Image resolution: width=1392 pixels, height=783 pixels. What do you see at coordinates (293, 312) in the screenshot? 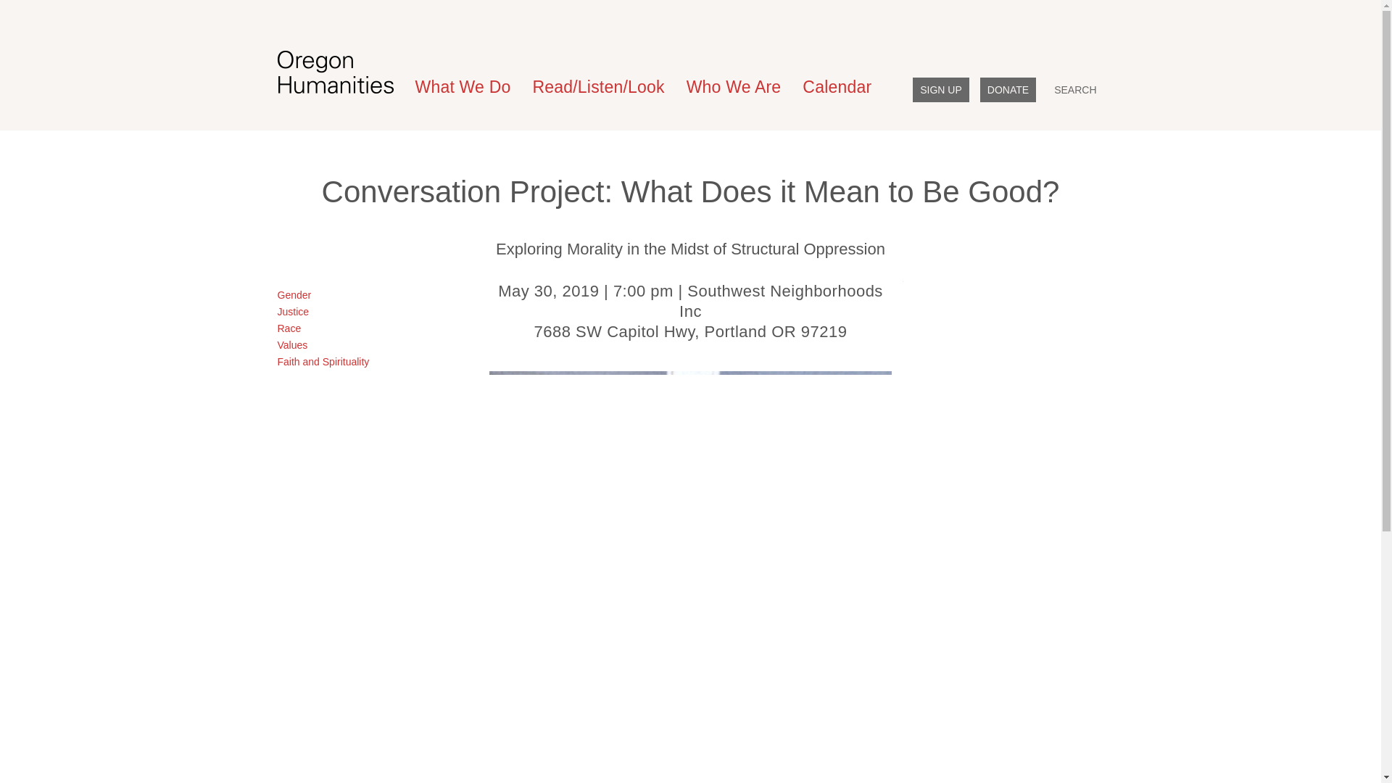
I see `Justice` at bounding box center [293, 312].